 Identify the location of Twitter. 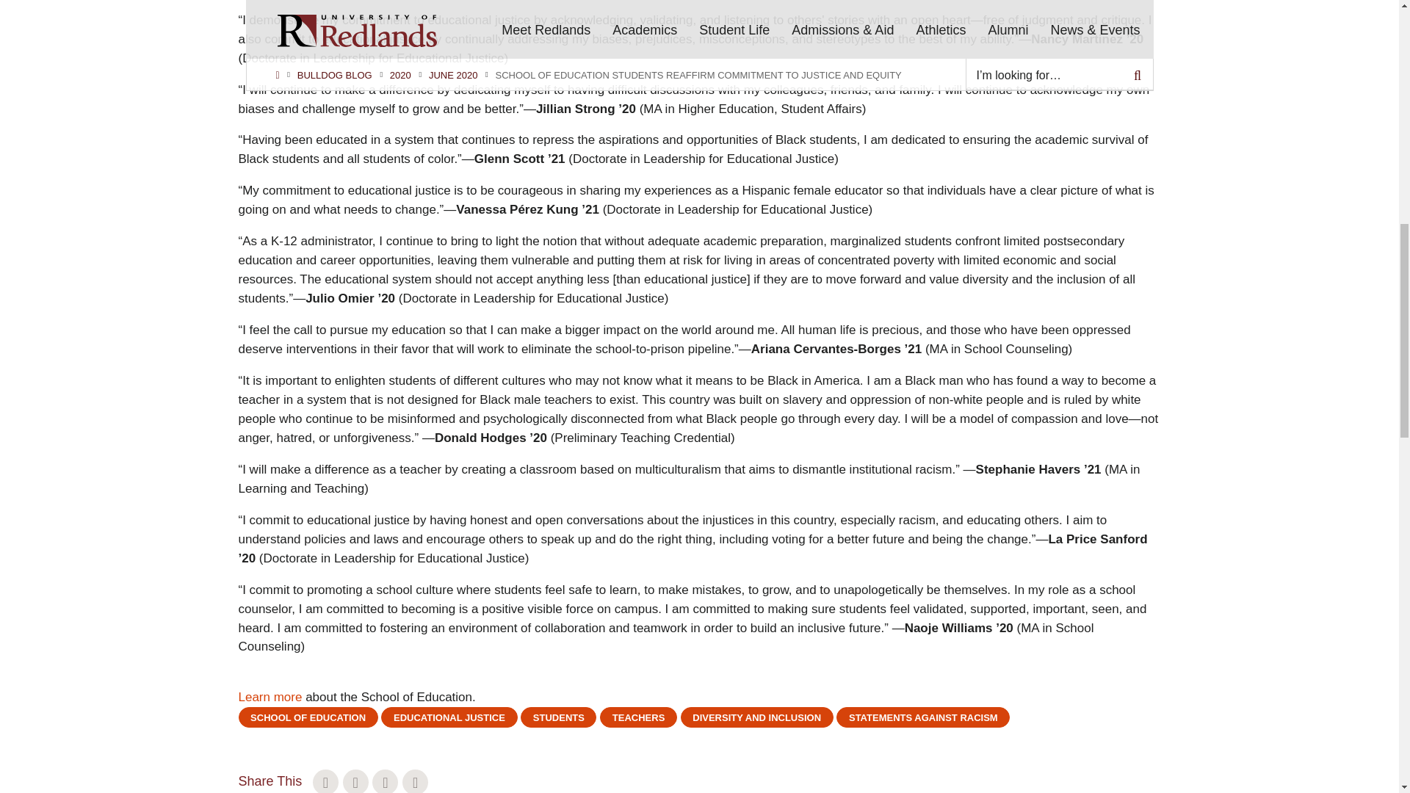
(325, 781).